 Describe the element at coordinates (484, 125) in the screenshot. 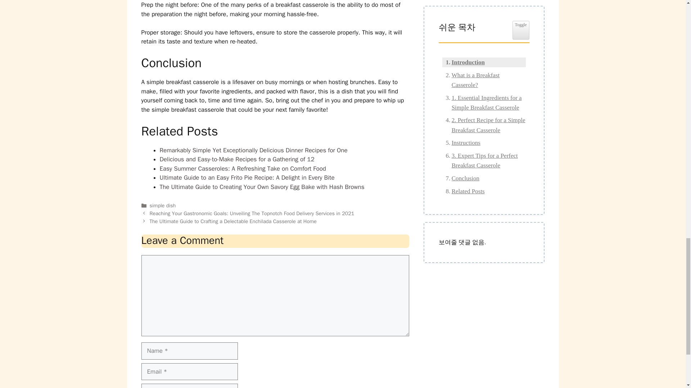

I see `2. Perfect Recipe for a Simple Breakfast Casserole` at that location.